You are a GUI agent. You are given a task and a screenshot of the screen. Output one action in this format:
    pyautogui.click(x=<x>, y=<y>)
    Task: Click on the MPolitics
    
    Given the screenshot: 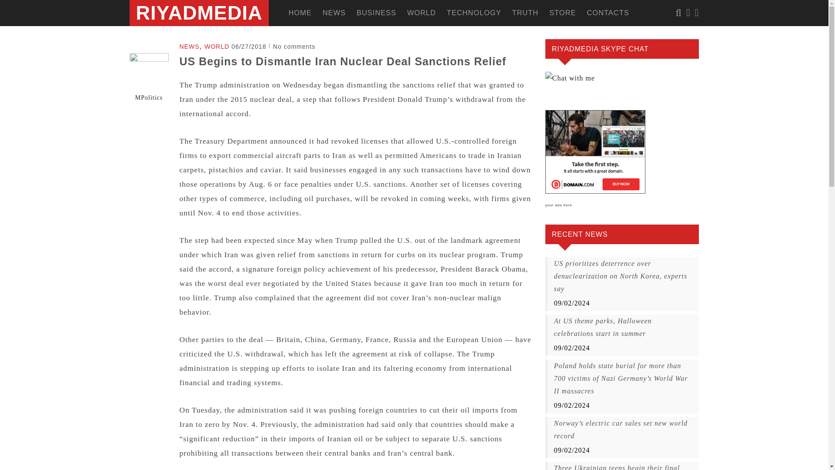 What is the action you would take?
    pyautogui.click(x=149, y=97)
    